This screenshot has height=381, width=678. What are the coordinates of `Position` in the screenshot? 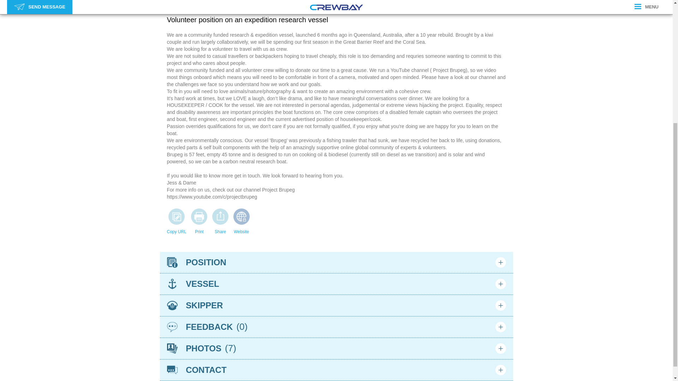 It's located at (172, 262).